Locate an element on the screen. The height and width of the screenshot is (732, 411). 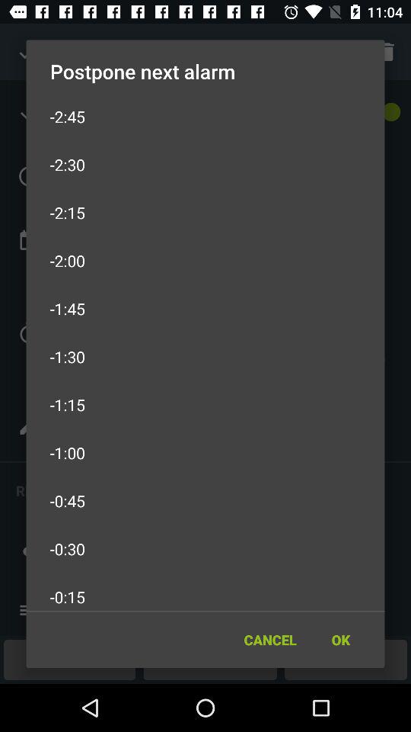
turn on icon below -0:15  icon is located at coordinates (269, 639).